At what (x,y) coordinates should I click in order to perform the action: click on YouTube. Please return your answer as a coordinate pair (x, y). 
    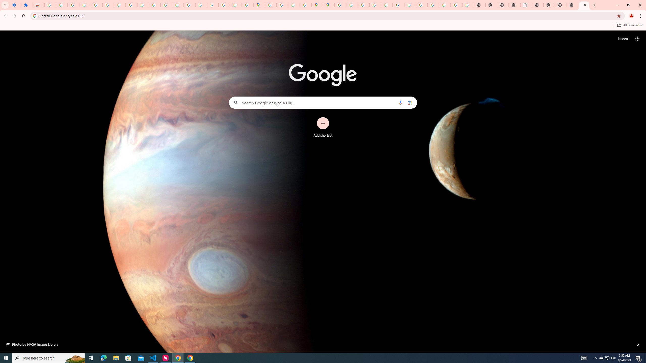
    Looking at the image, I should click on (143, 5).